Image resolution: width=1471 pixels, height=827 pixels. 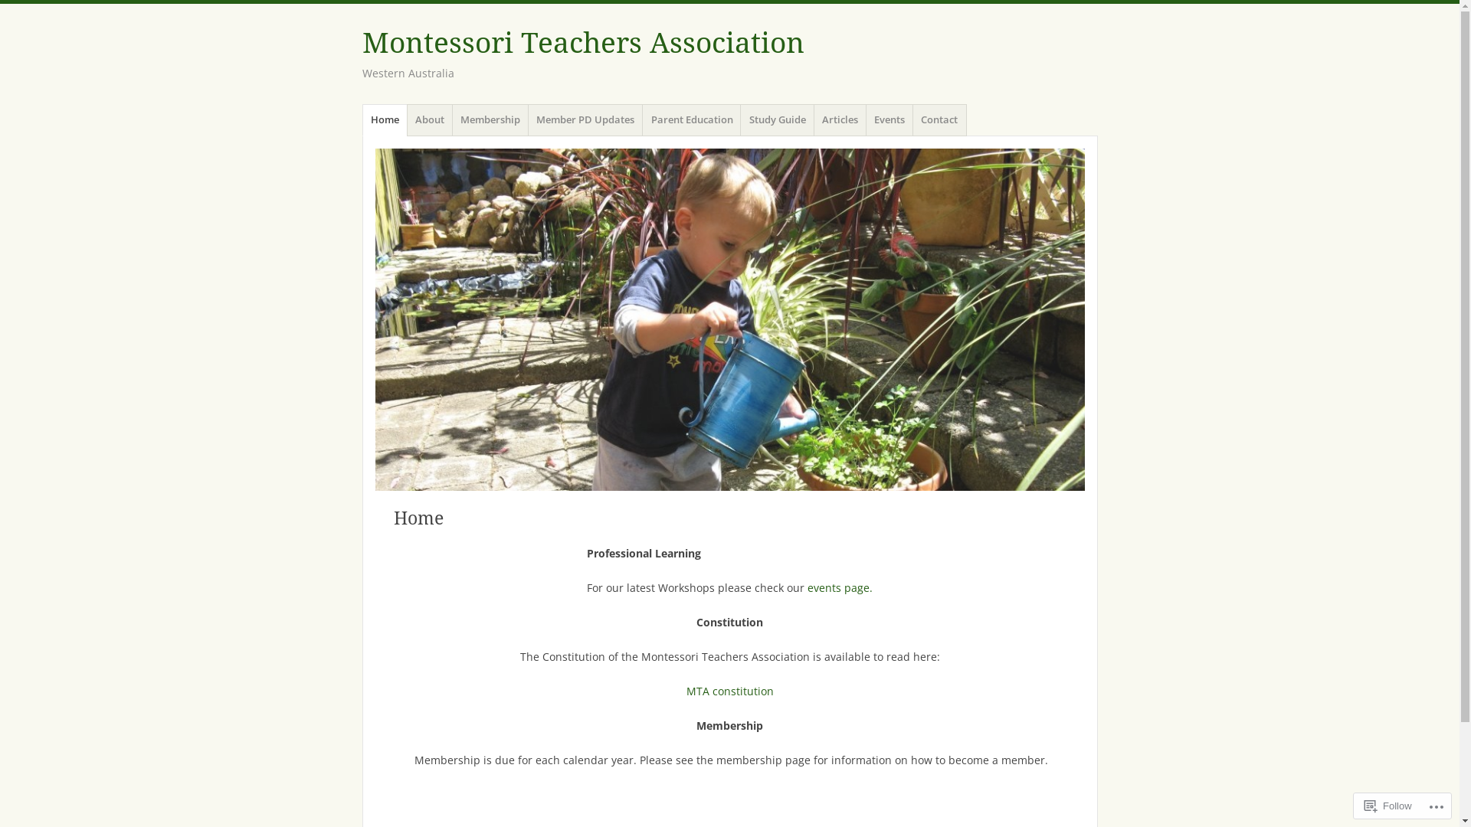 What do you see at coordinates (692, 120) in the screenshot?
I see `Parent Education` at bounding box center [692, 120].